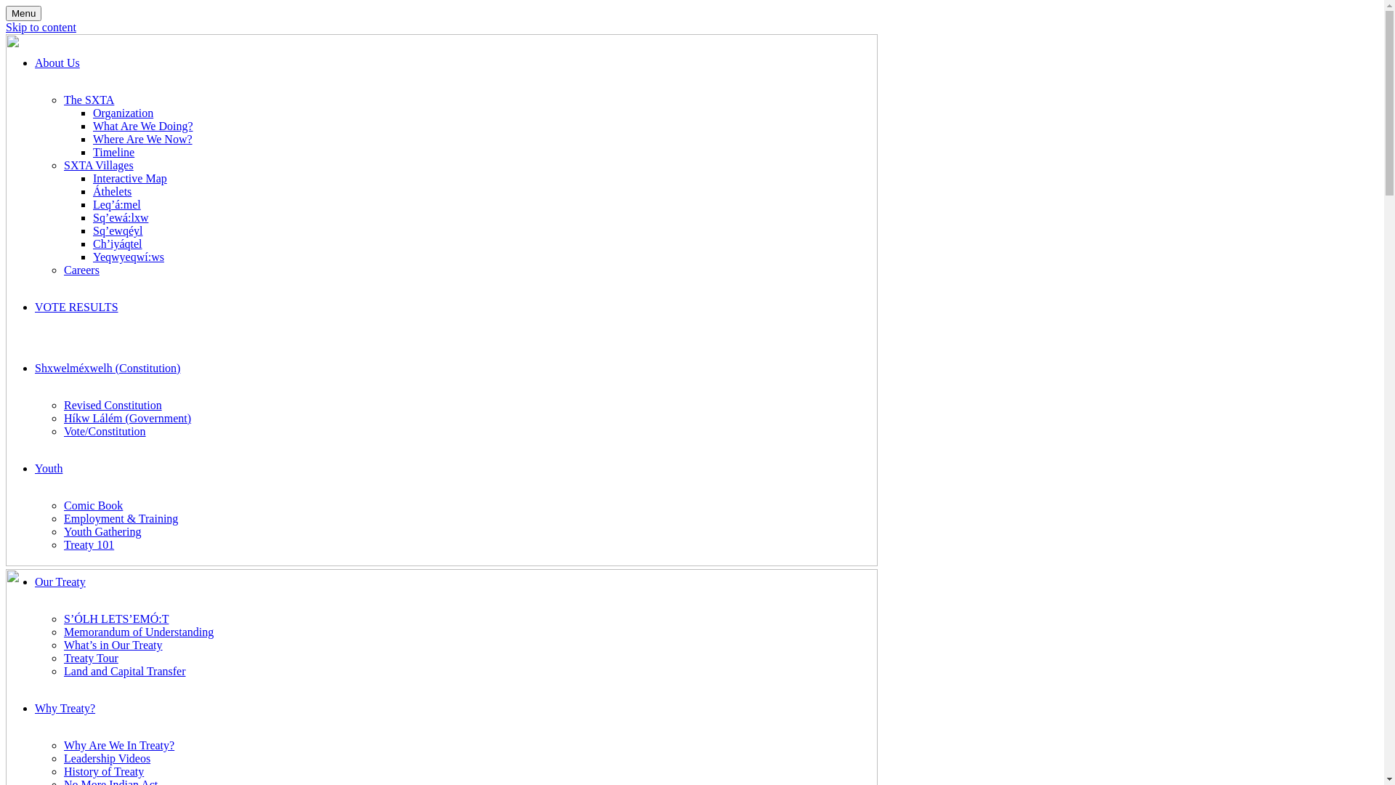 Image resolution: width=1395 pixels, height=785 pixels. I want to click on Comic Book, so click(93, 506).